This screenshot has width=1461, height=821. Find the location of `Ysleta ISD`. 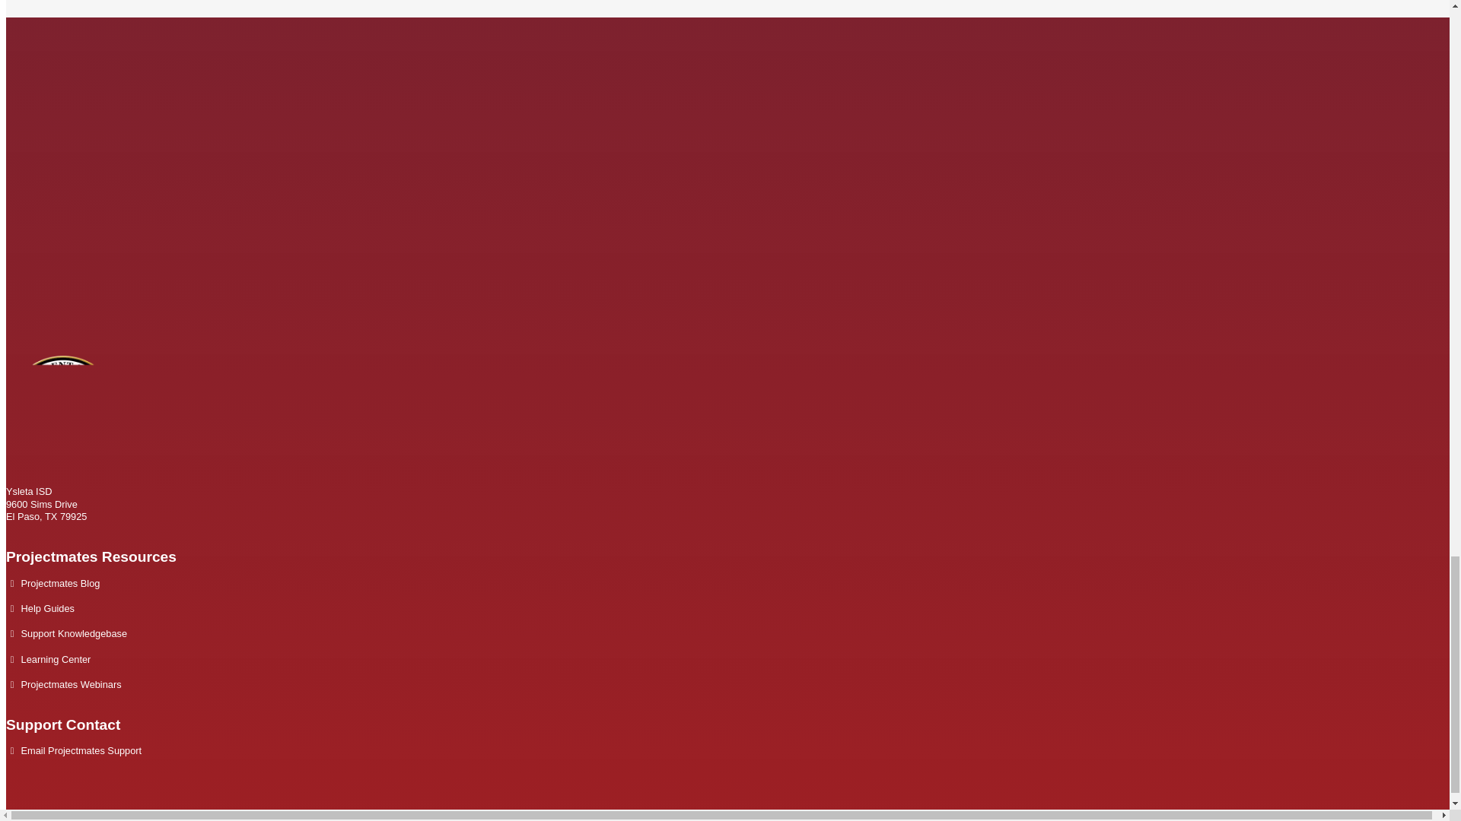

Ysleta ISD is located at coordinates (62, 466).